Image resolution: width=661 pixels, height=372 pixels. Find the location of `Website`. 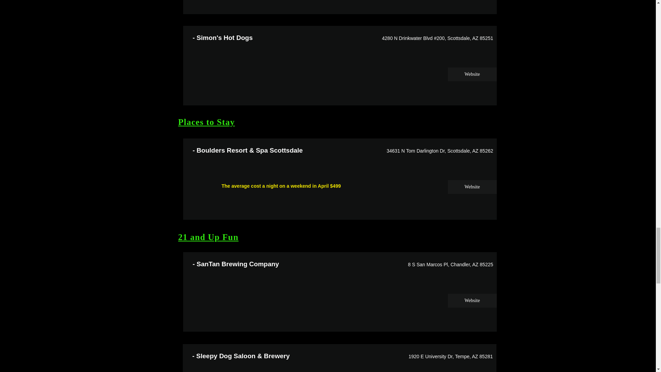

Website is located at coordinates (472, 301).